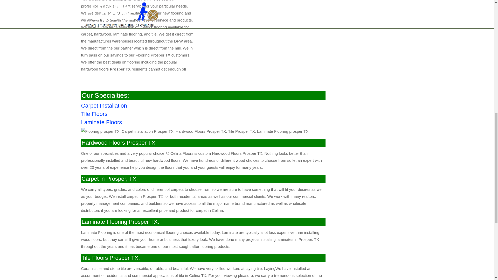  What do you see at coordinates (101, 122) in the screenshot?
I see `Laminate Floors` at bounding box center [101, 122].